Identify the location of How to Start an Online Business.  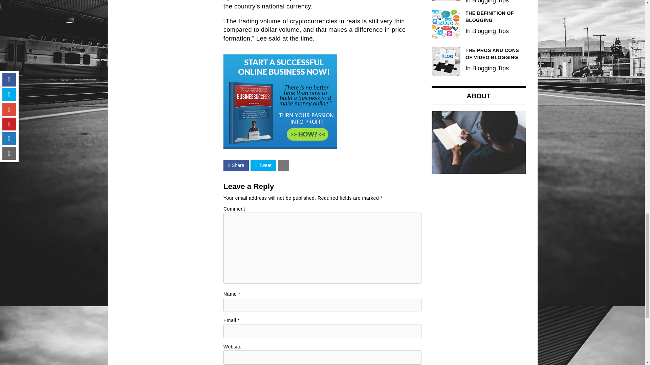
(280, 101).